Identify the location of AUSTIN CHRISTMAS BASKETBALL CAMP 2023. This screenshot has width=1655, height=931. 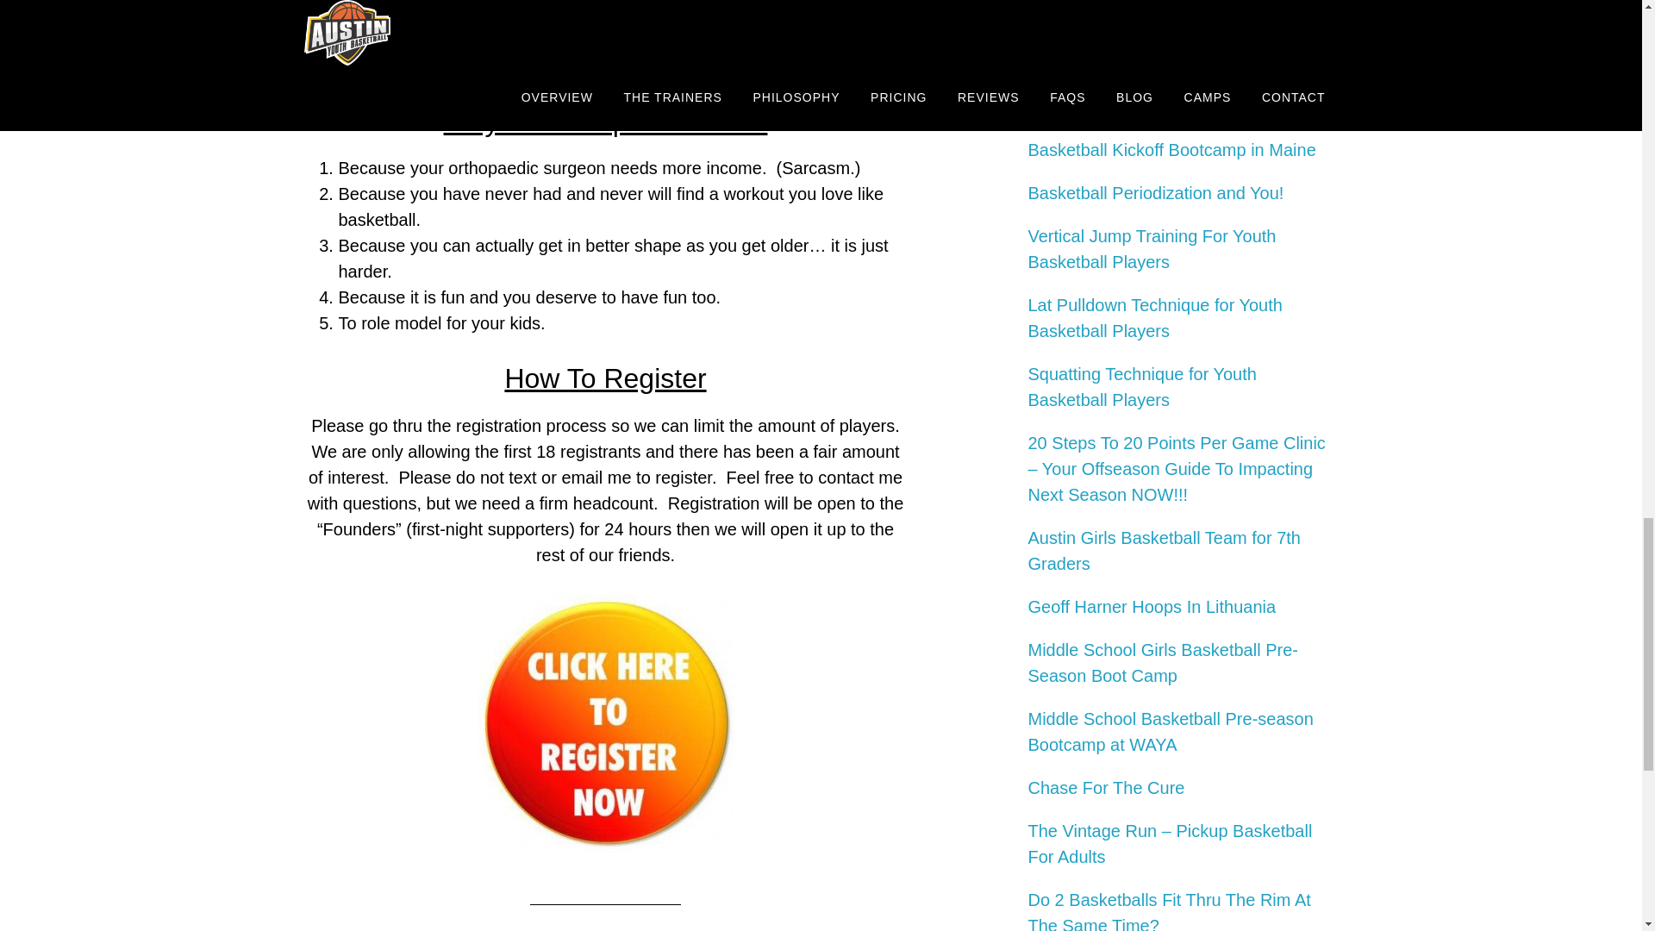
(1169, 25).